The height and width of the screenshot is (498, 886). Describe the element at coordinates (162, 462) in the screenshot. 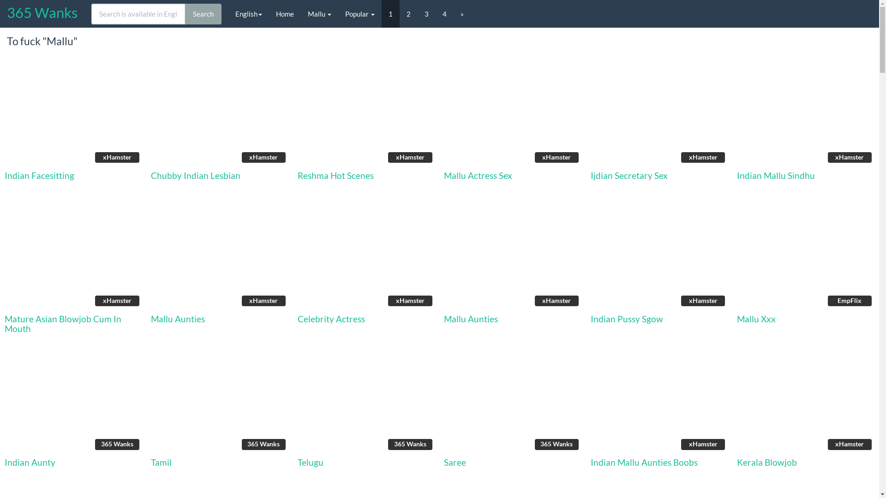

I see `Tamil` at that location.